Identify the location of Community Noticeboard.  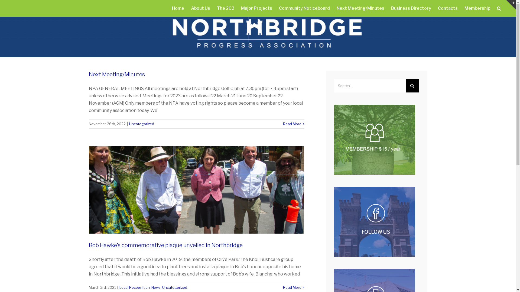
(304, 8).